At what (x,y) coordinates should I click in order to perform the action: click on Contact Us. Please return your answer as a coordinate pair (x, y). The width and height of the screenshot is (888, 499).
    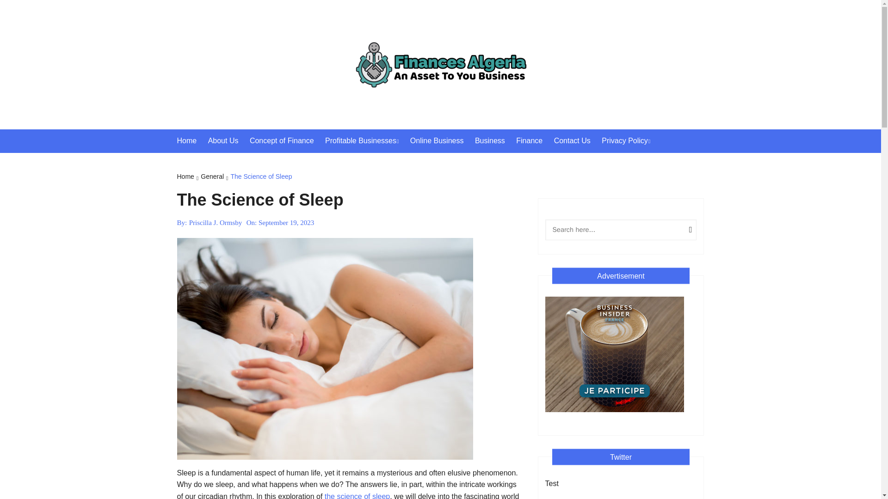
    Looking at the image, I should click on (577, 140).